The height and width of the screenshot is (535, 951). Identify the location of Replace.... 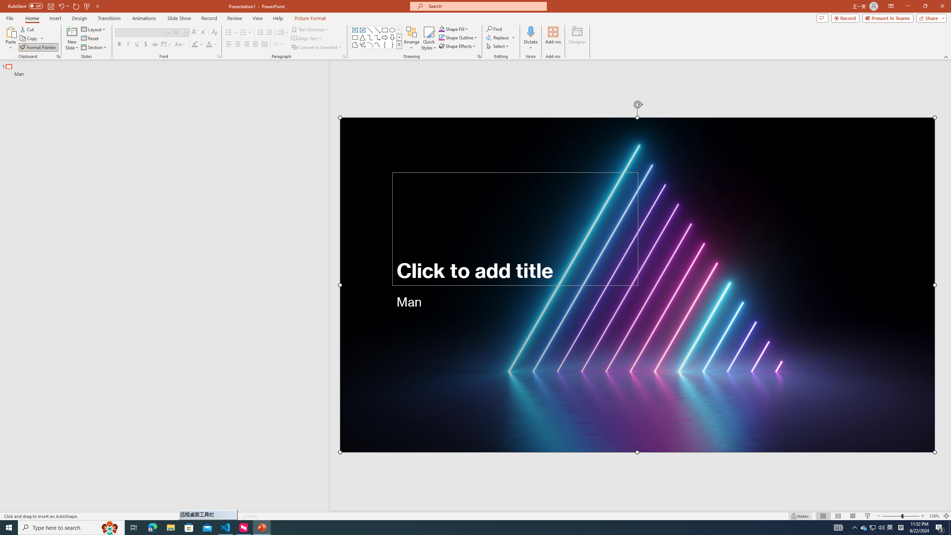
(501, 37).